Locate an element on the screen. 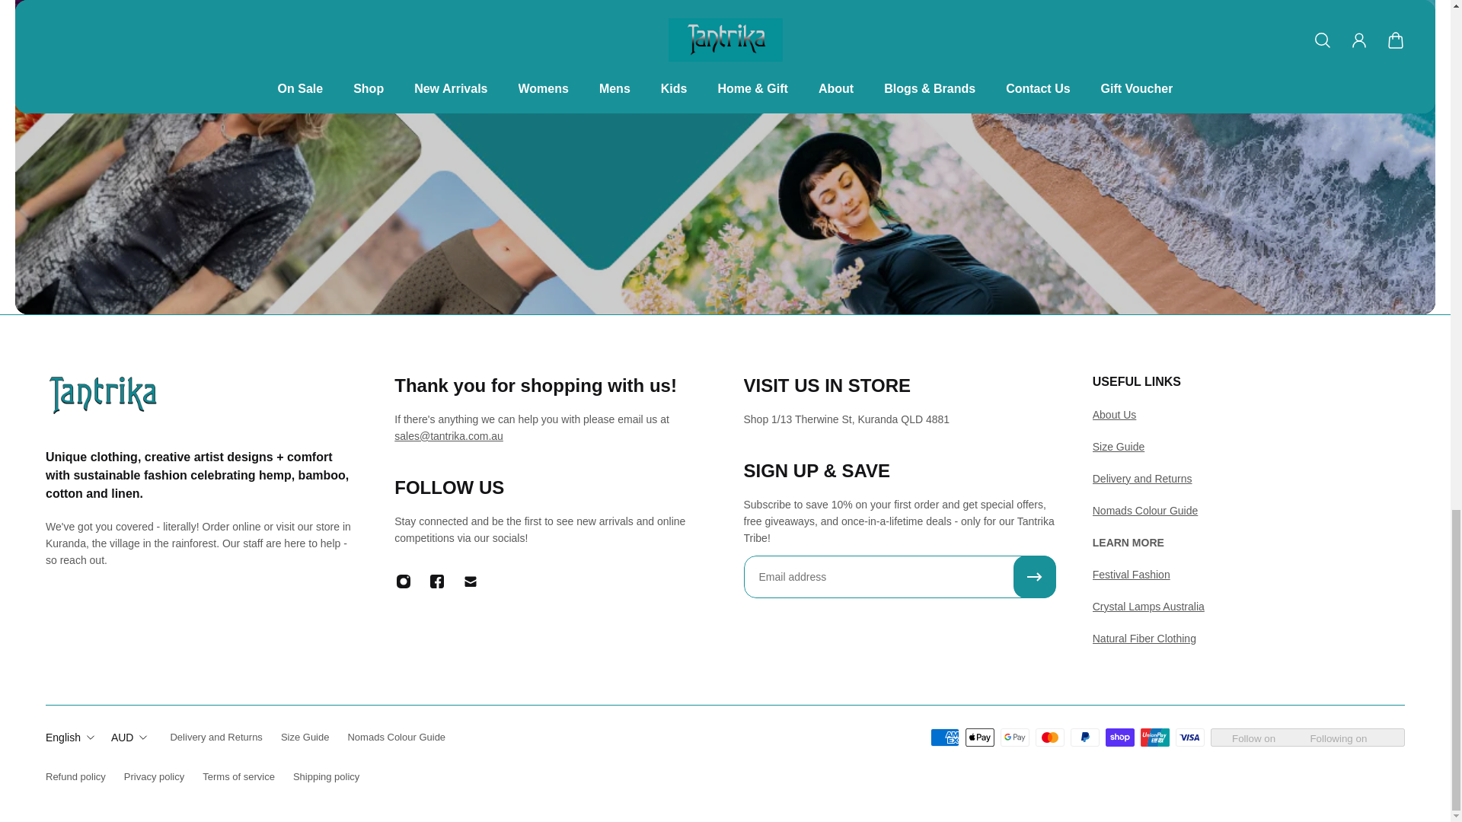 This screenshot has width=1462, height=822. ABOUT US - TANTRIKA is located at coordinates (1115, 414).